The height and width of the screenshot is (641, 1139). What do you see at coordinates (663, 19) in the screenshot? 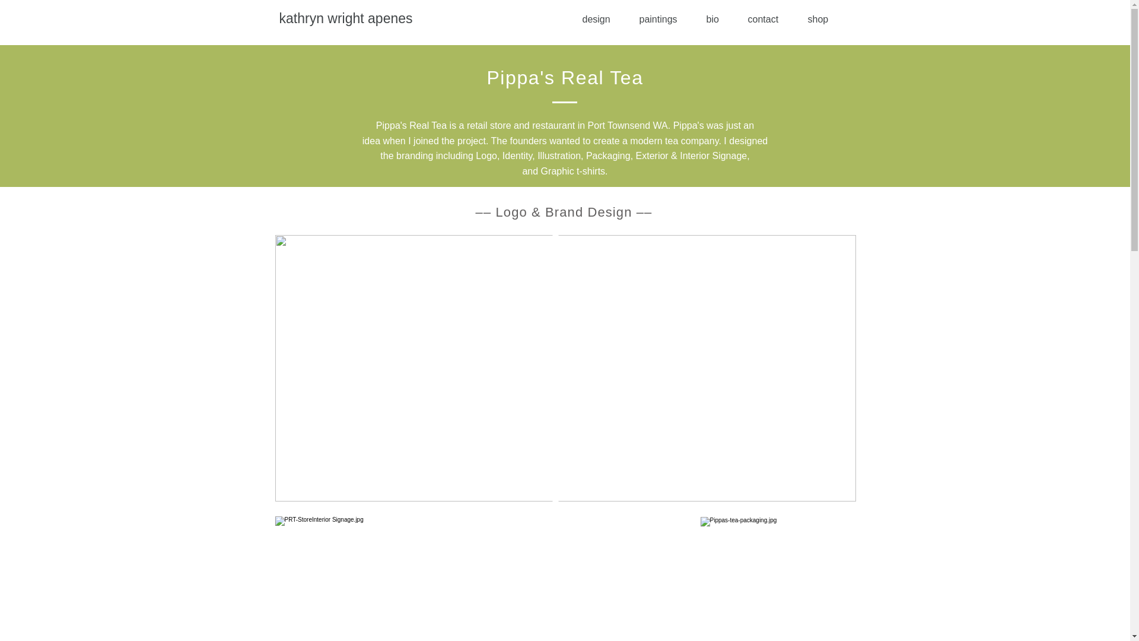
I see `paintings` at bounding box center [663, 19].